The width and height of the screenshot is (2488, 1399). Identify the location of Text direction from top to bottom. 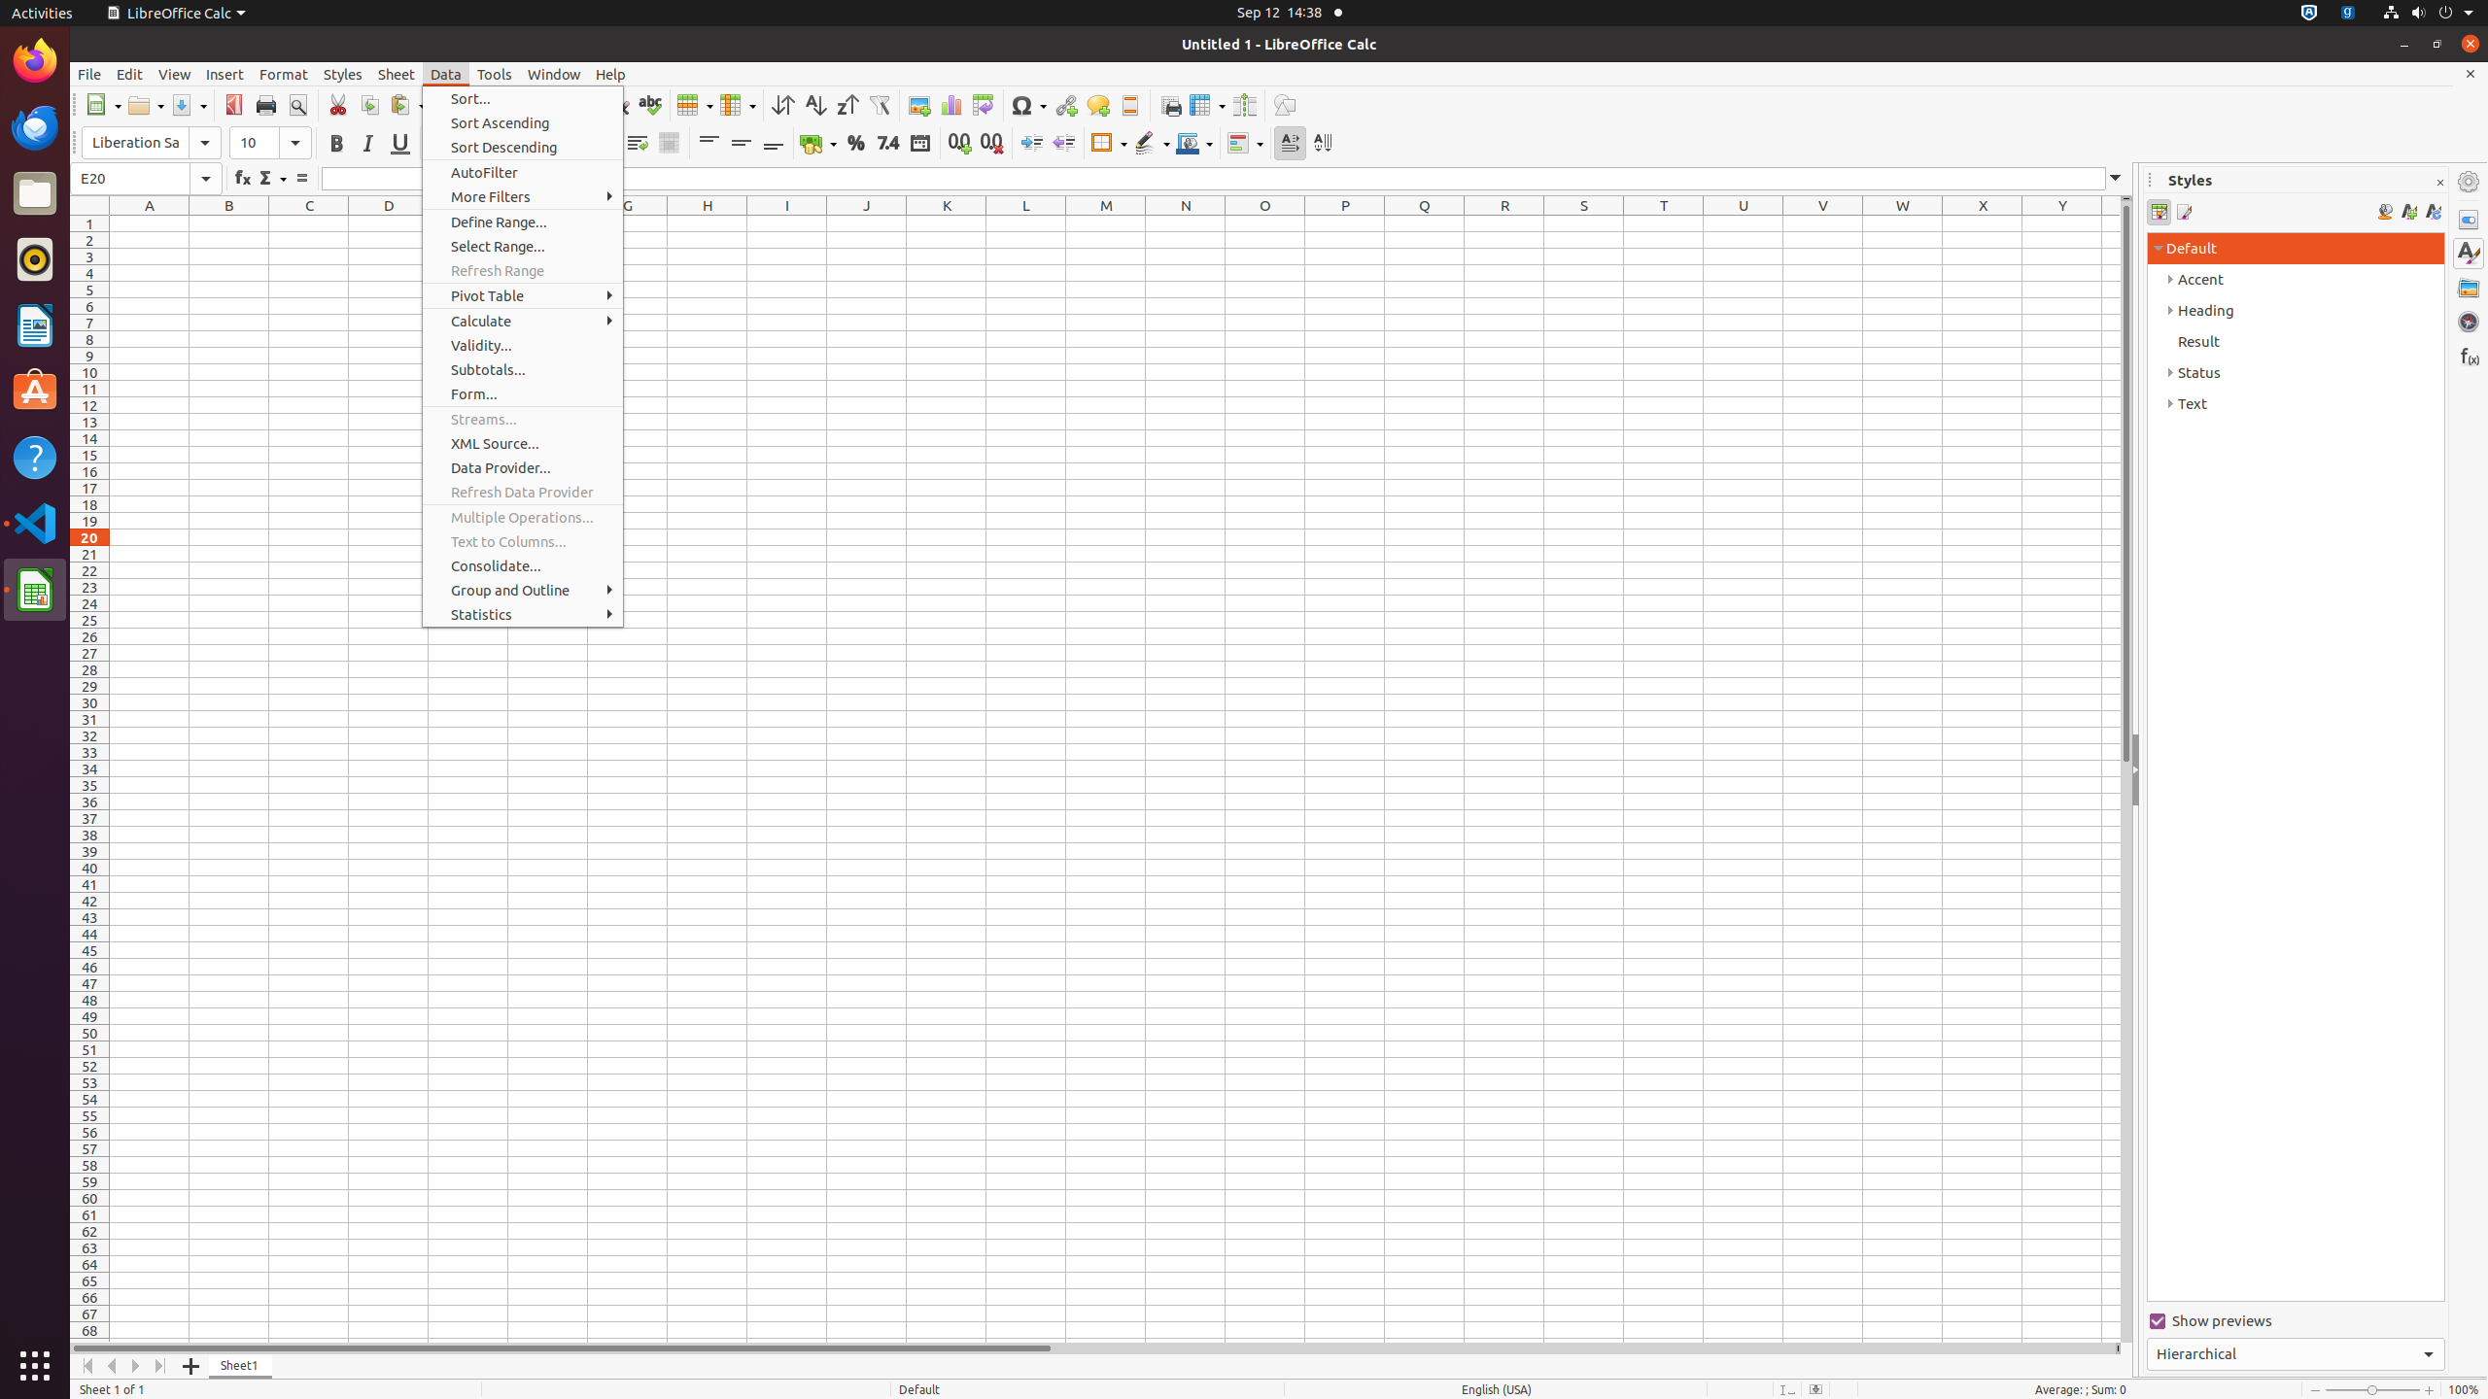
(1322, 144).